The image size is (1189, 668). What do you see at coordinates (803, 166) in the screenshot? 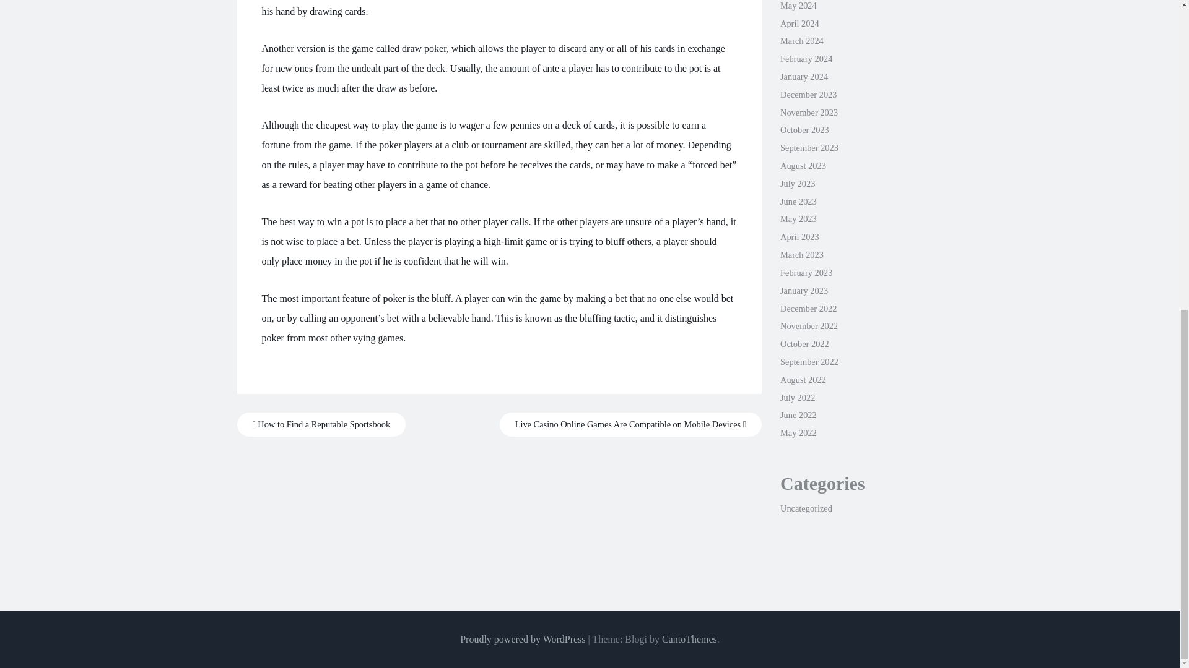
I see `August 2023` at bounding box center [803, 166].